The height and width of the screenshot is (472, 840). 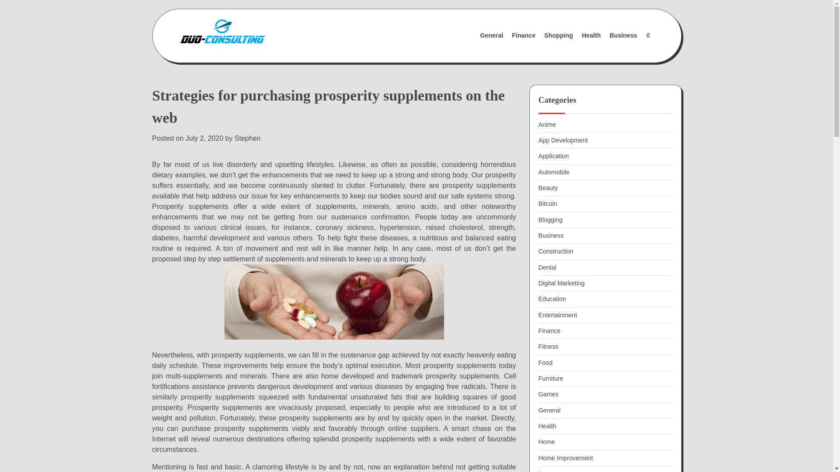 I want to click on App Development, so click(x=563, y=140).